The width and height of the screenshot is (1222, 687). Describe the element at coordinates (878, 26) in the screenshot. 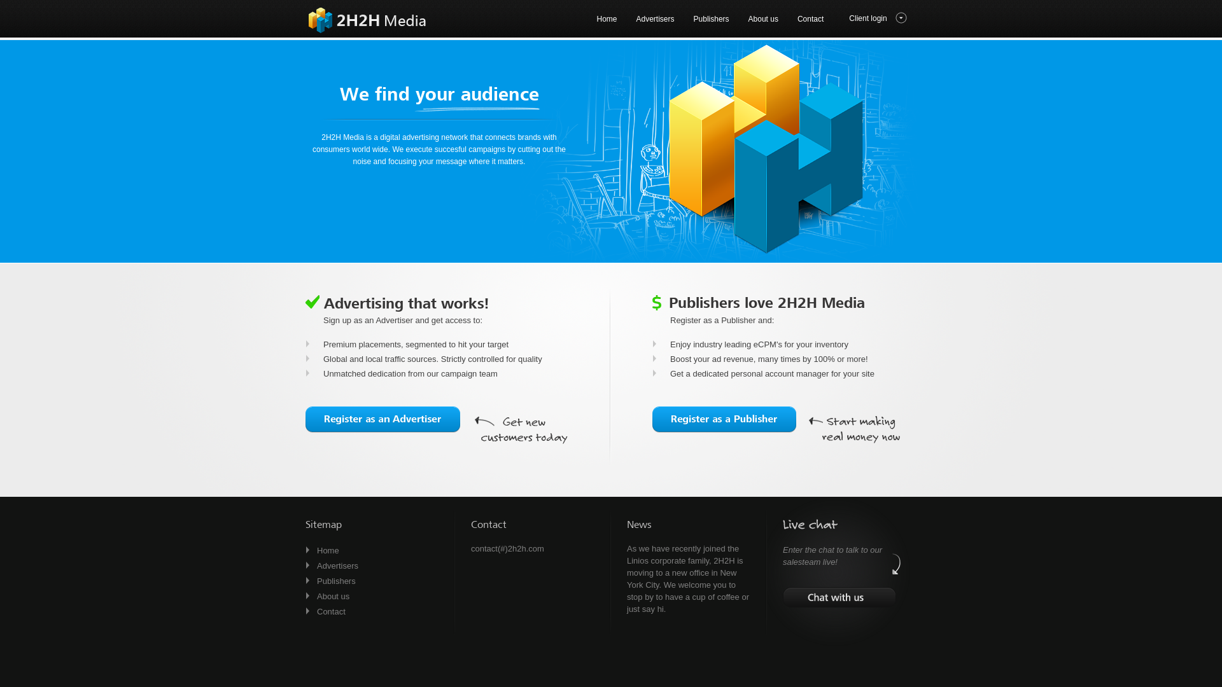

I see `Client login` at that location.